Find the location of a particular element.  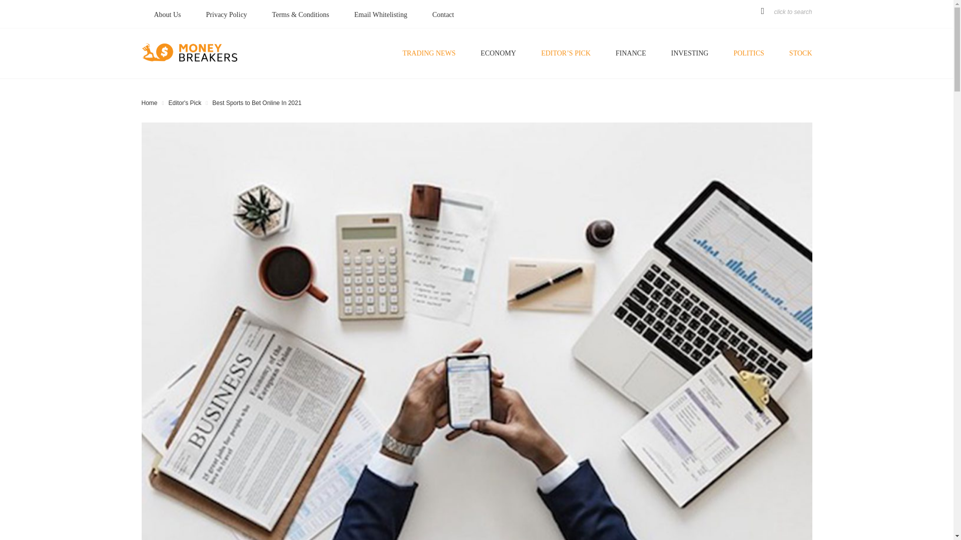

POLITICS is located at coordinates (749, 53).